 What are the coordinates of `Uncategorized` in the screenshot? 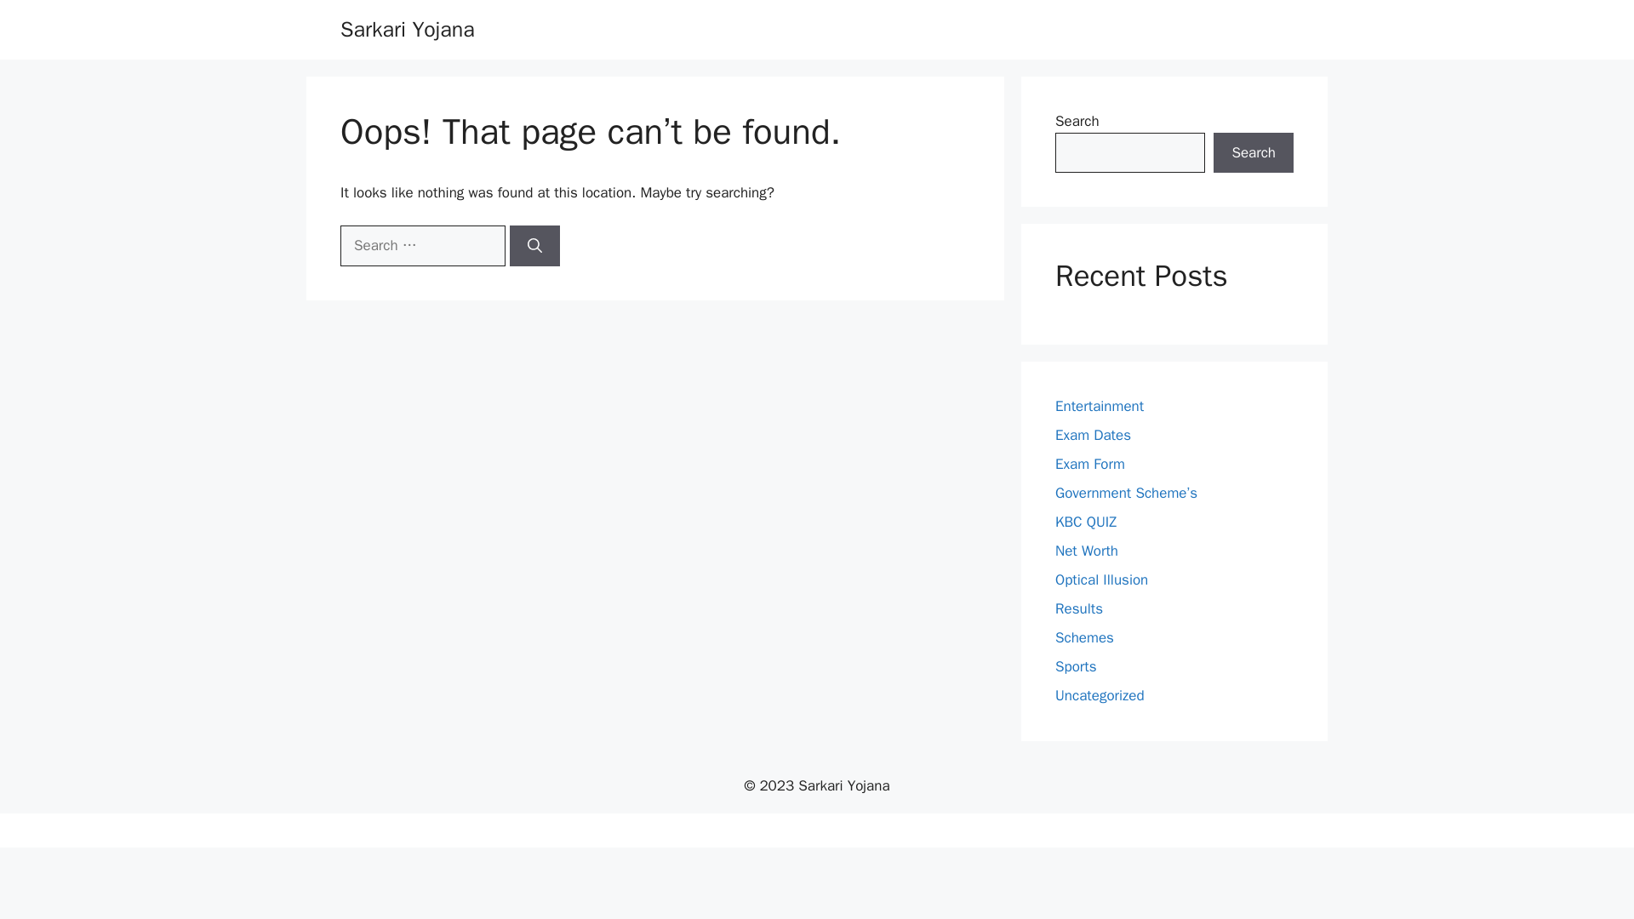 It's located at (1100, 695).